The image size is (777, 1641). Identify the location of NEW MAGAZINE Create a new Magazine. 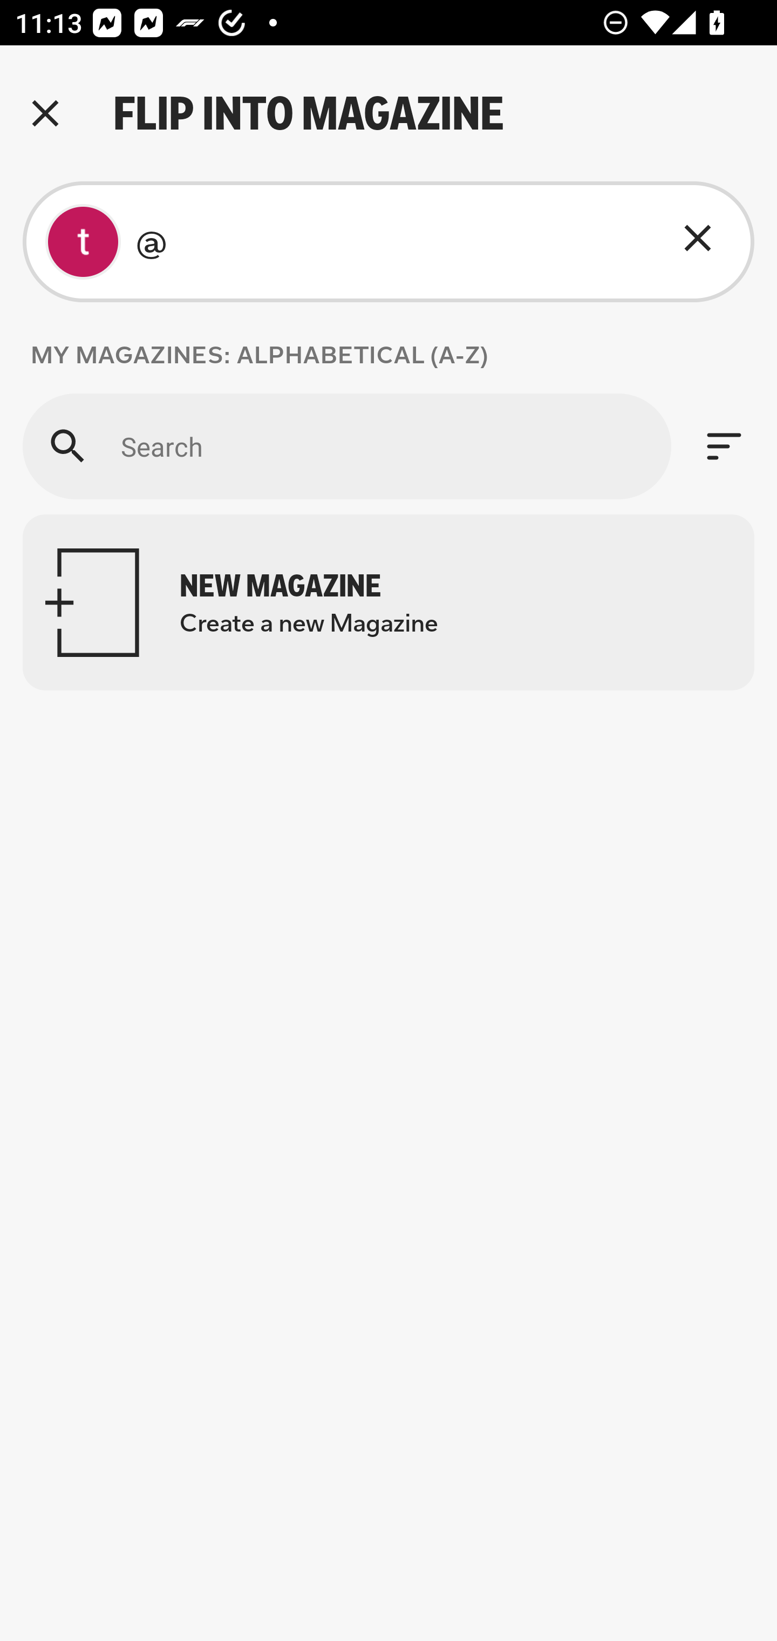
(388, 602).